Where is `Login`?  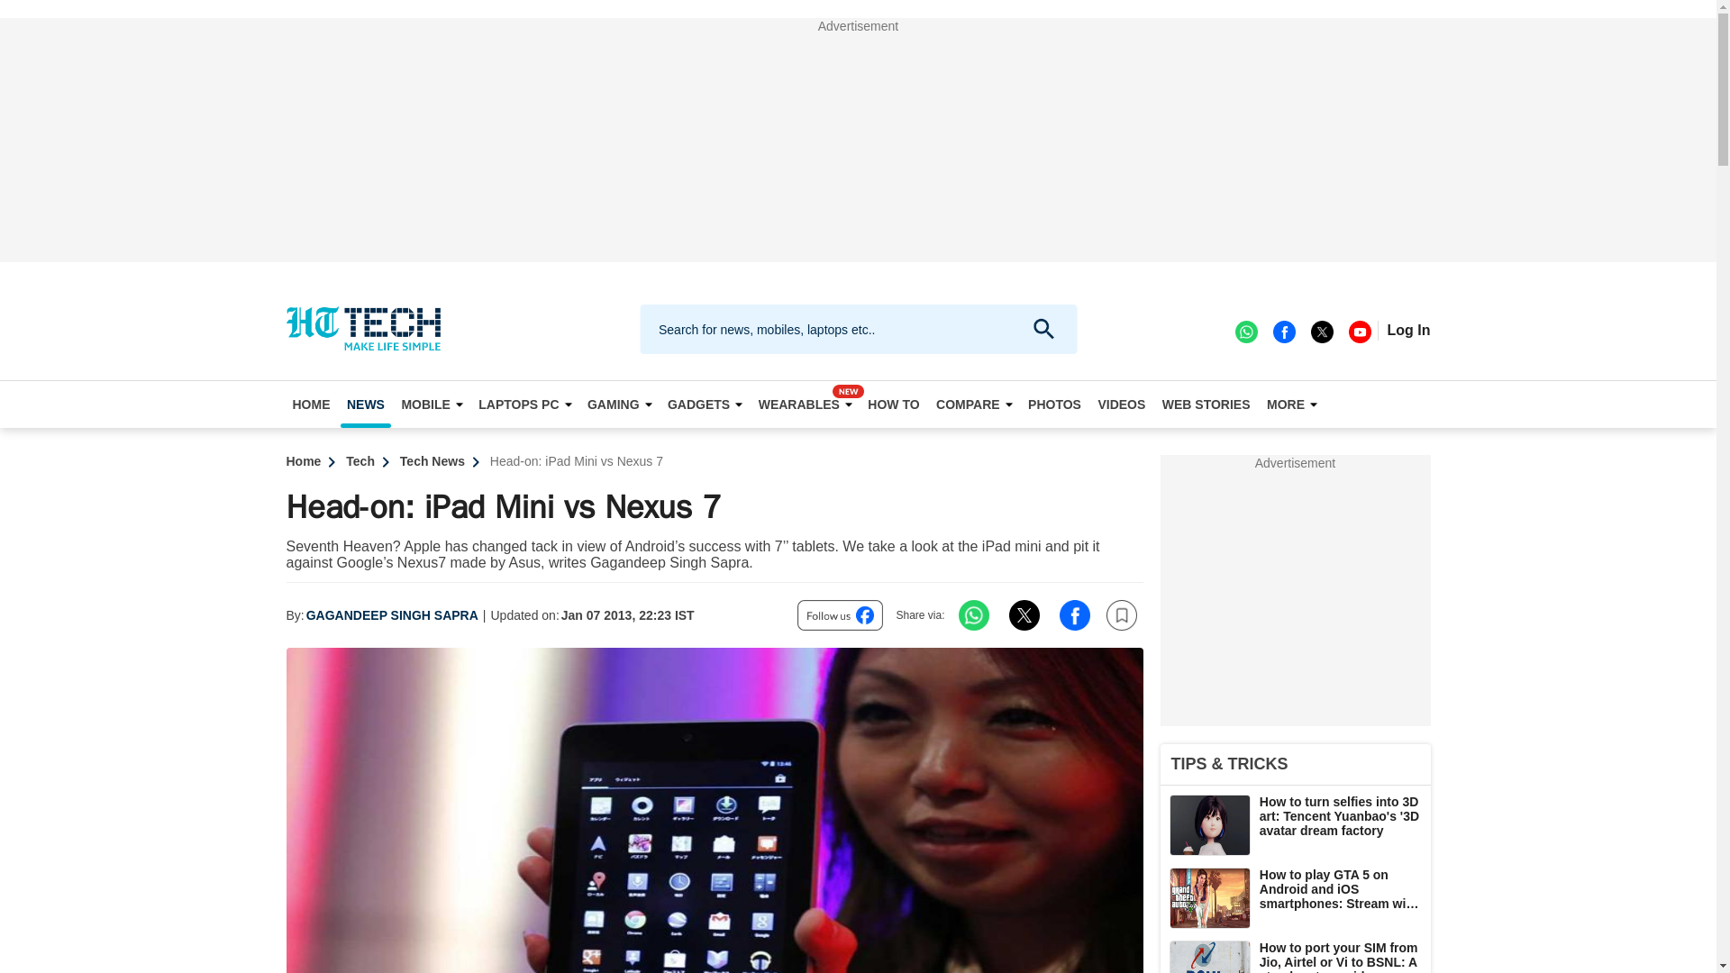 Login is located at coordinates (1408, 330).